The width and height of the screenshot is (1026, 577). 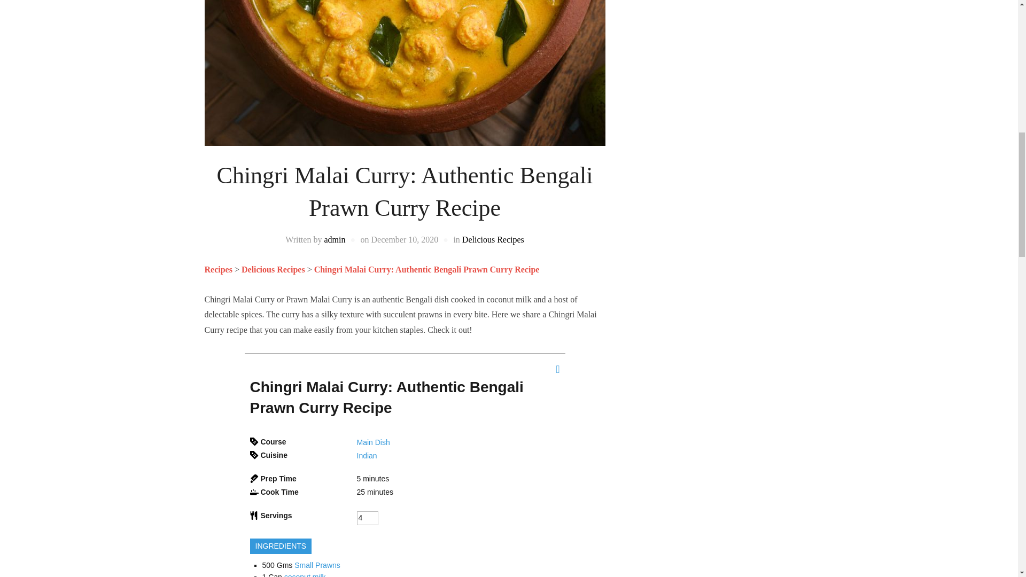 I want to click on Go to Recipes., so click(x=218, y=269).